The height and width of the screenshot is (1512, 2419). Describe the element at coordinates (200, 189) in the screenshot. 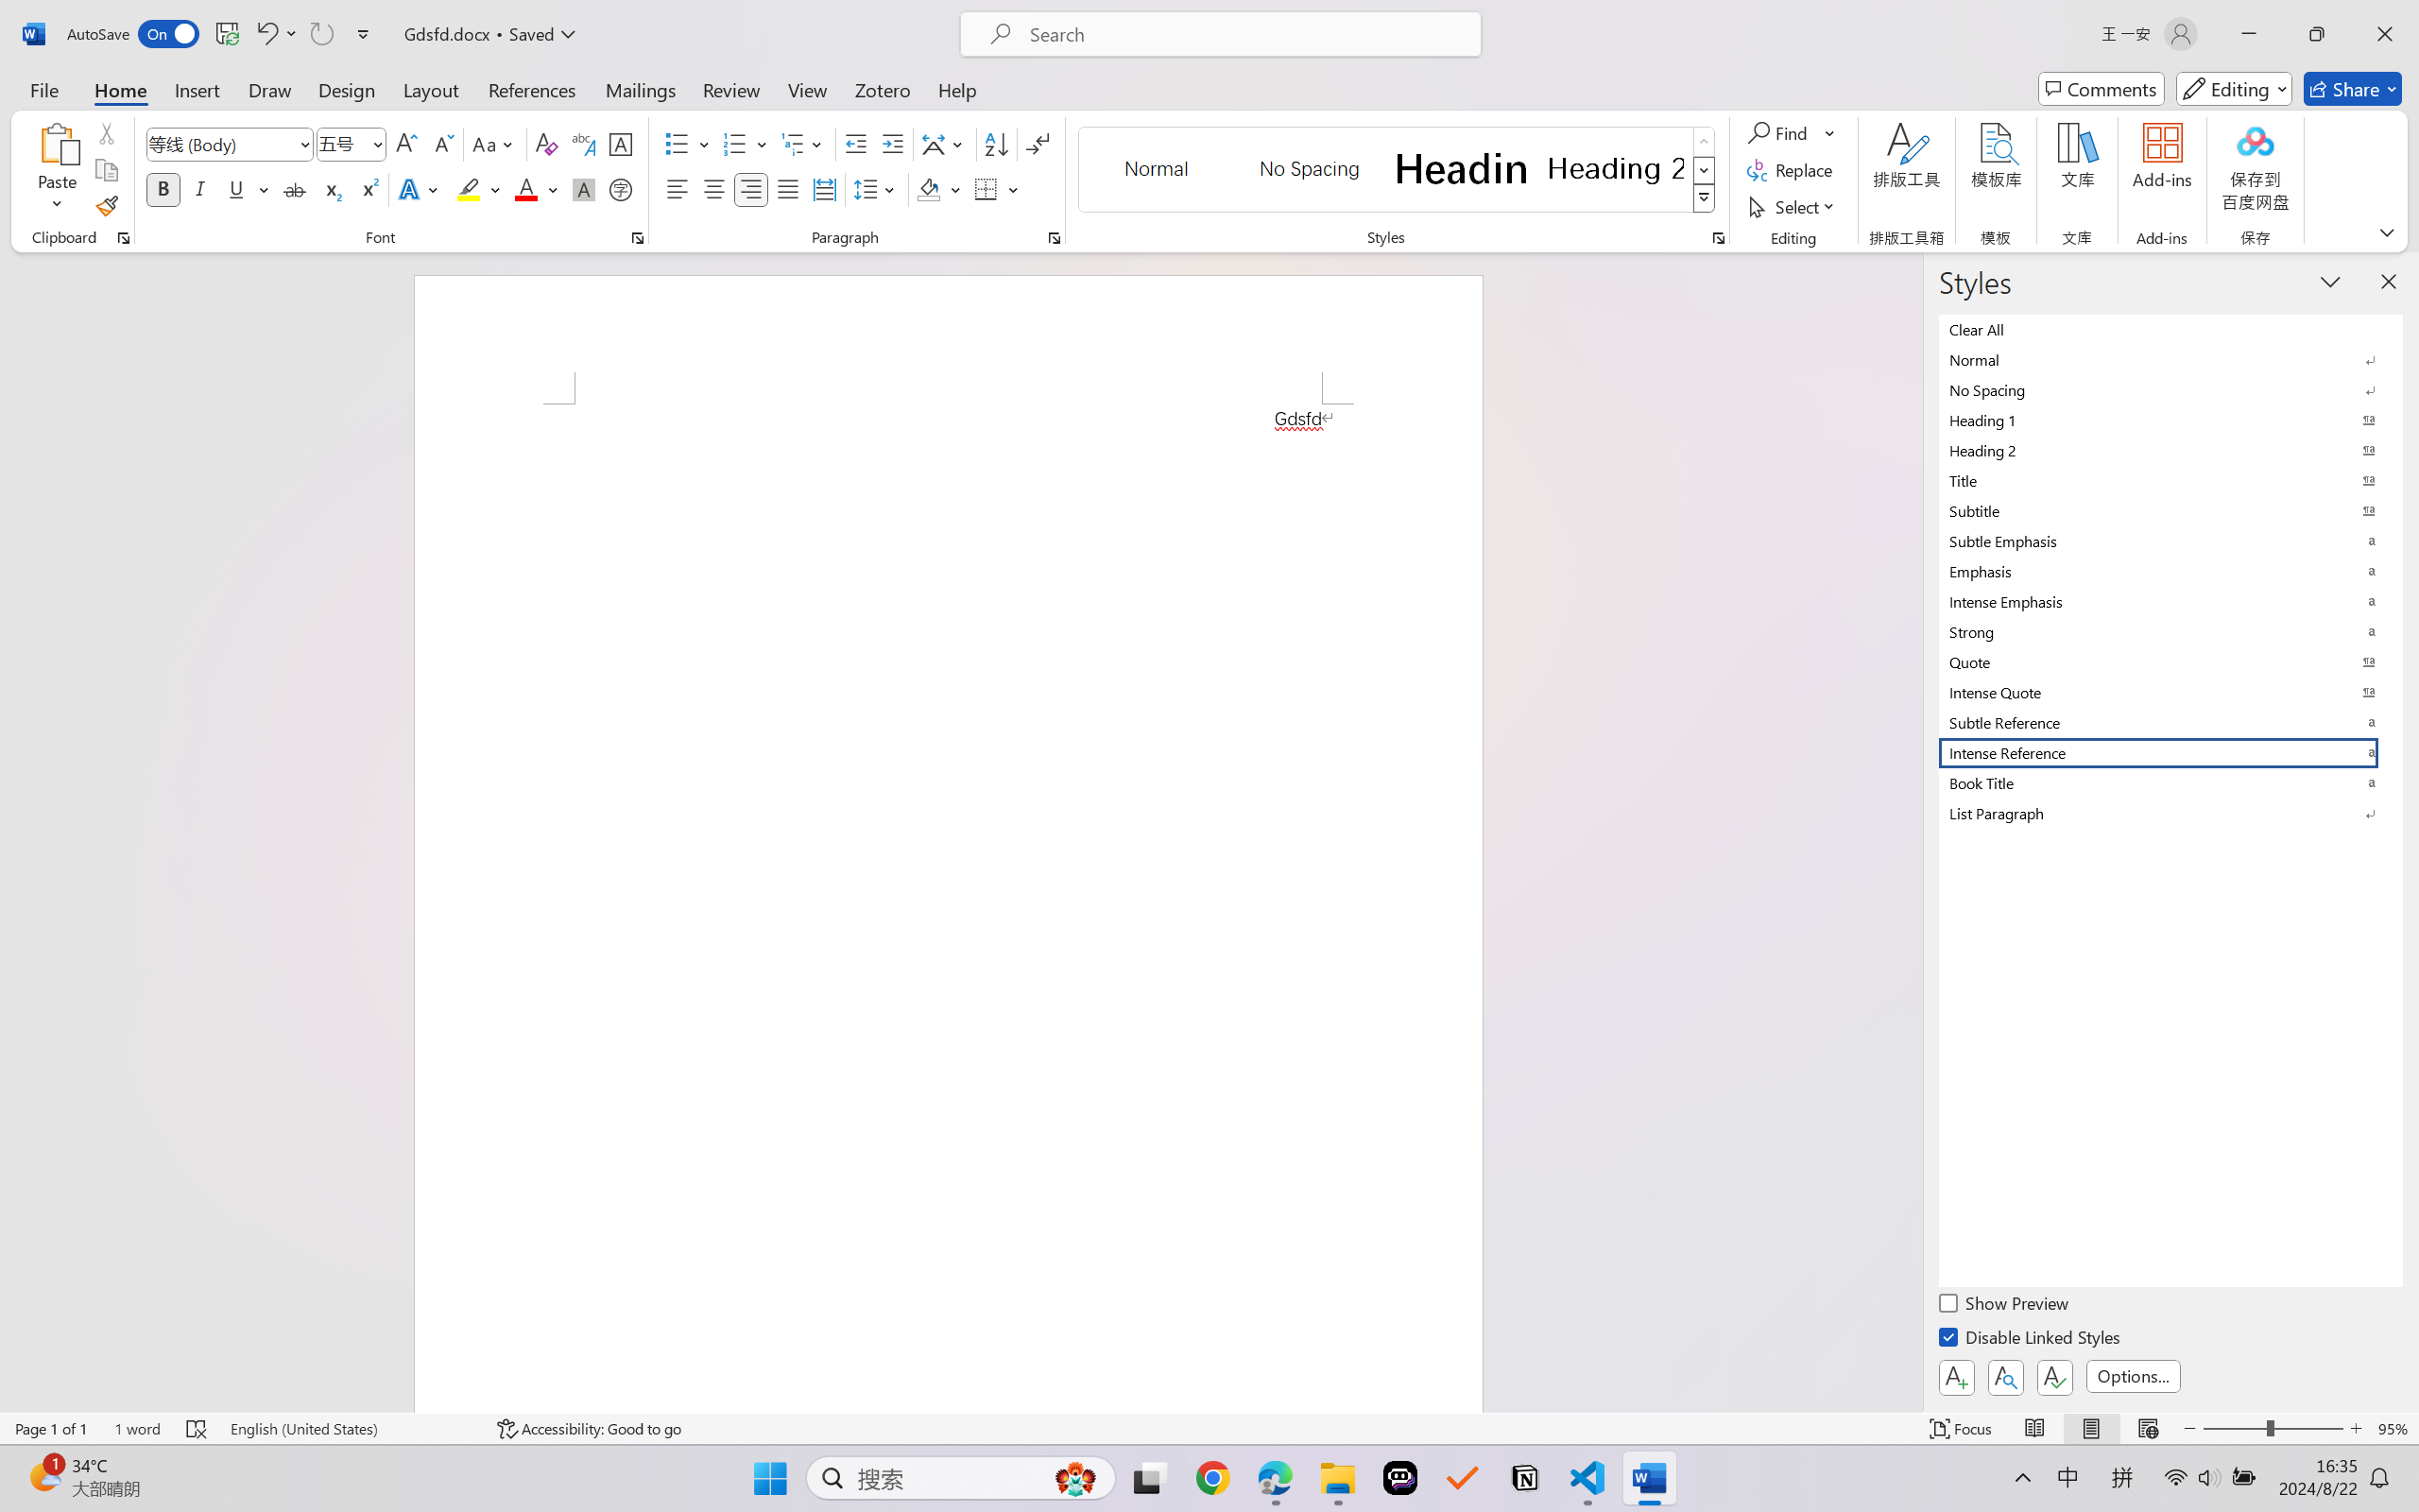

I see `Italic` at that location.